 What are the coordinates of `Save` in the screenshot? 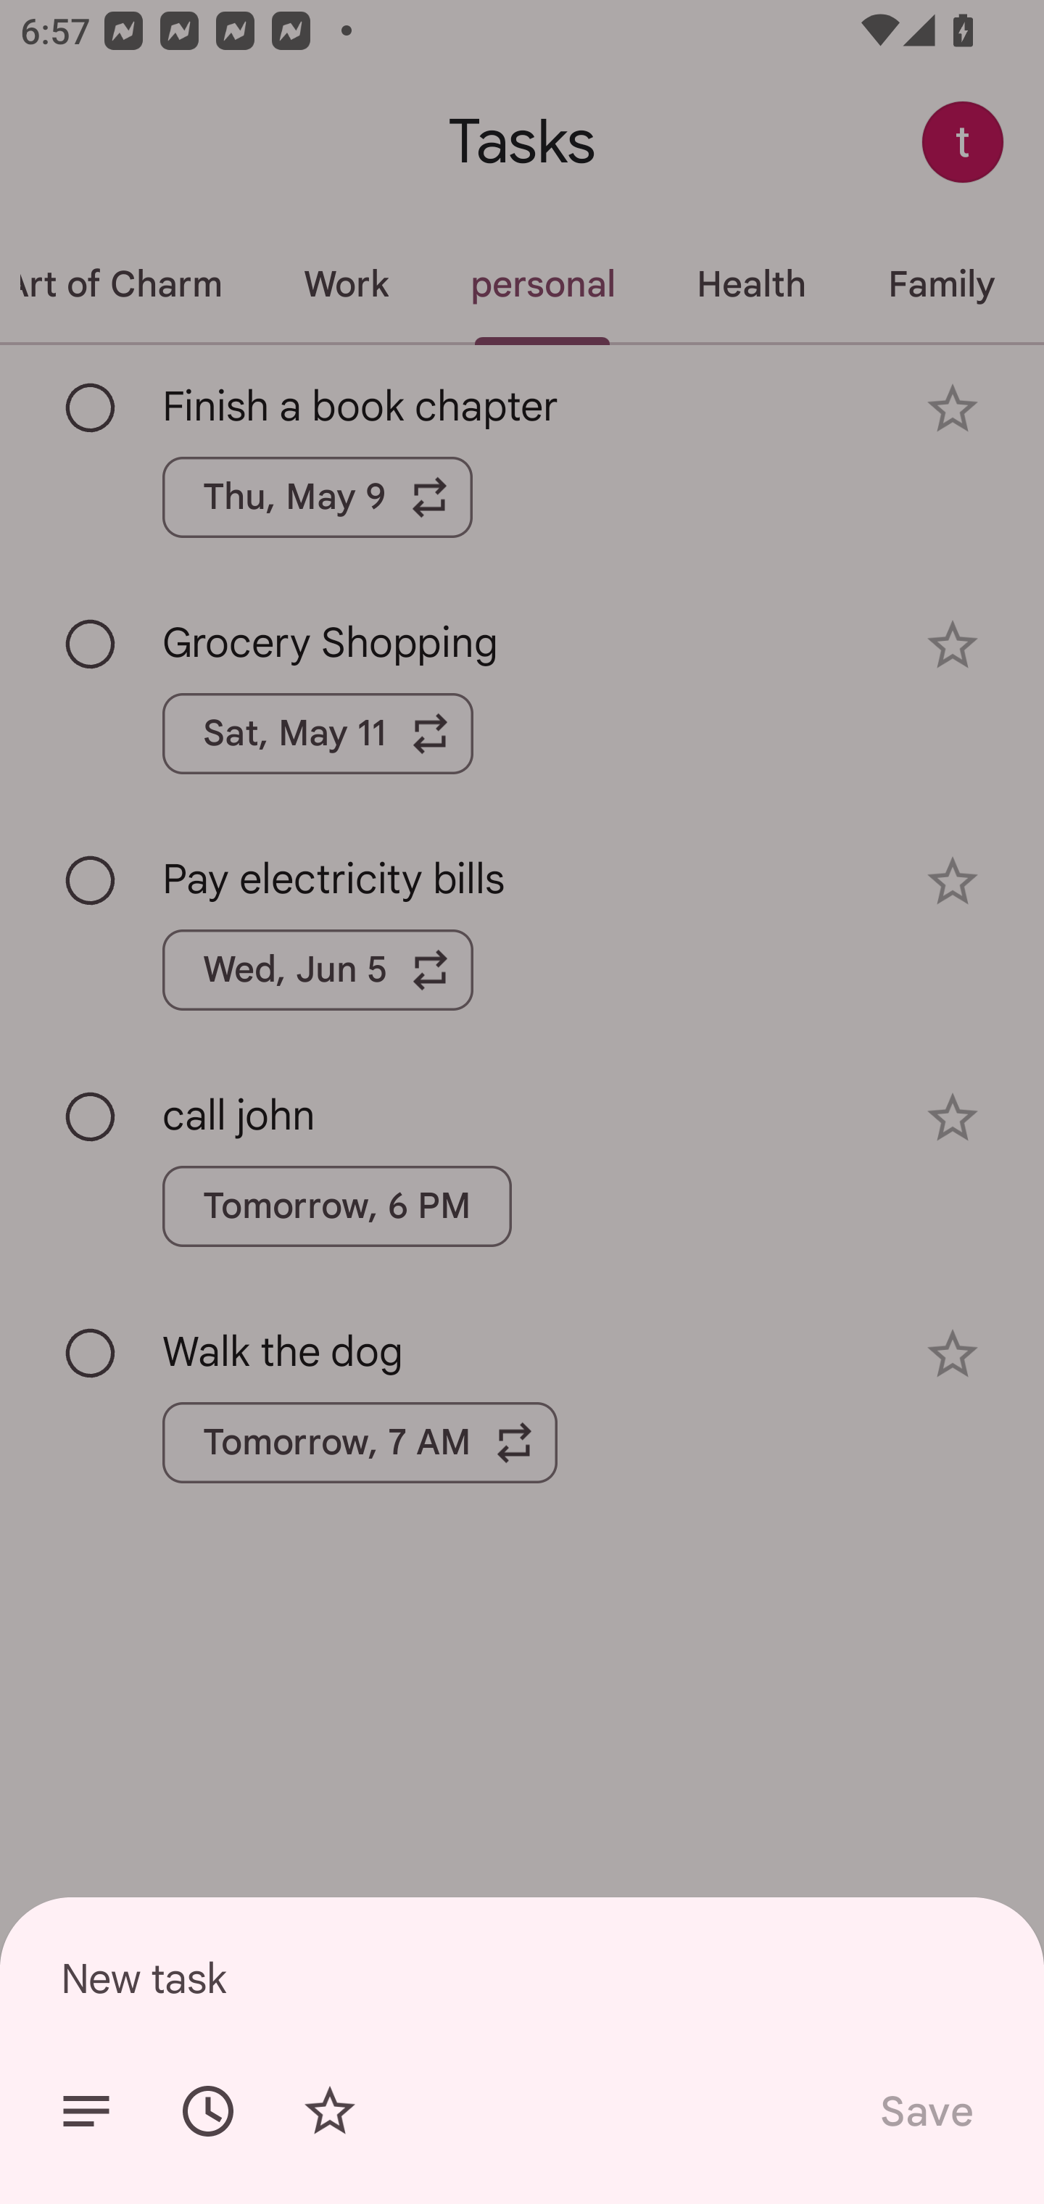 It's located at (925, 2111).